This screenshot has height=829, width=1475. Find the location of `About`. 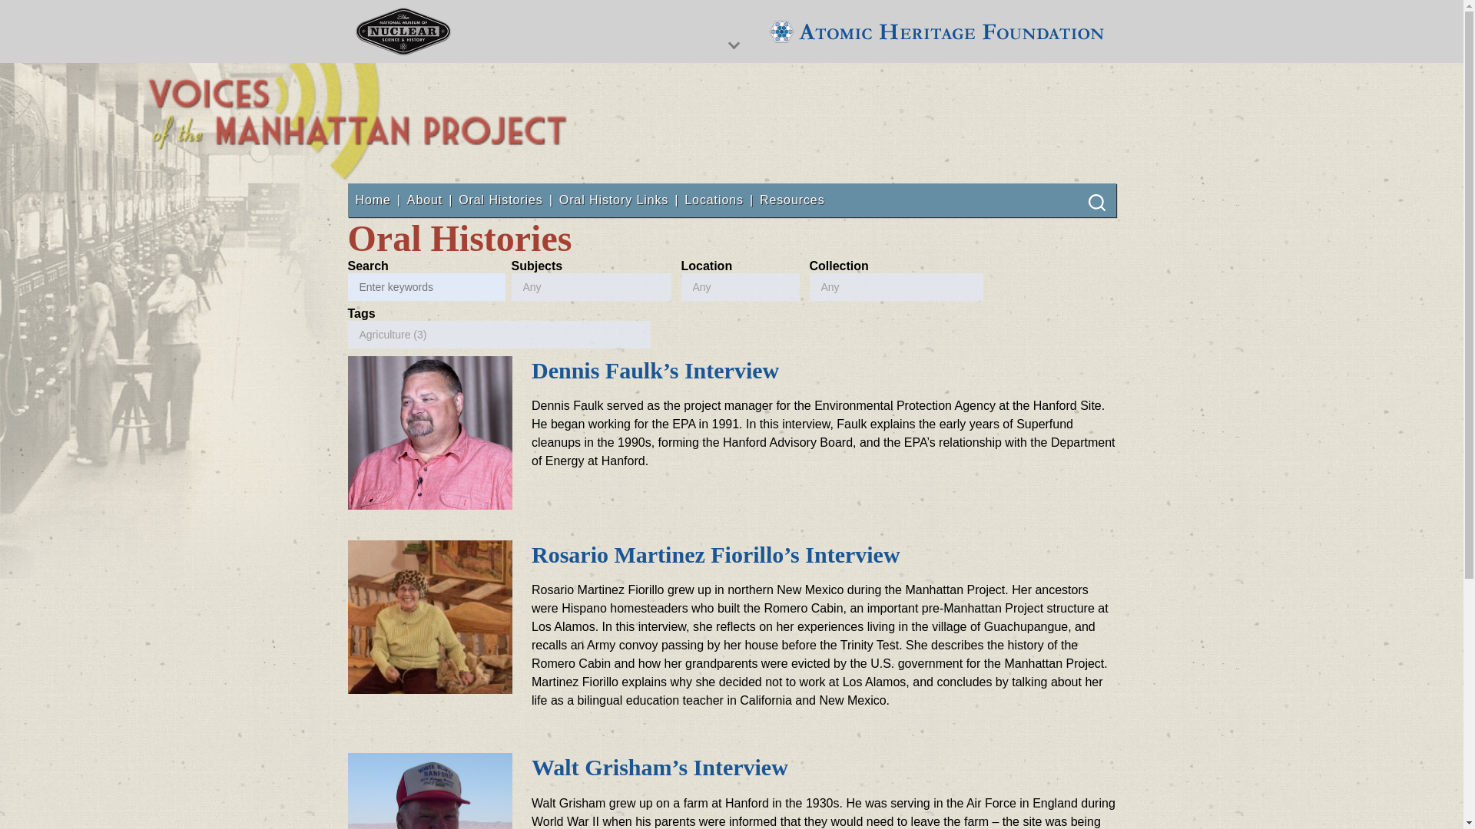

About is located at coordinates (424, 200).